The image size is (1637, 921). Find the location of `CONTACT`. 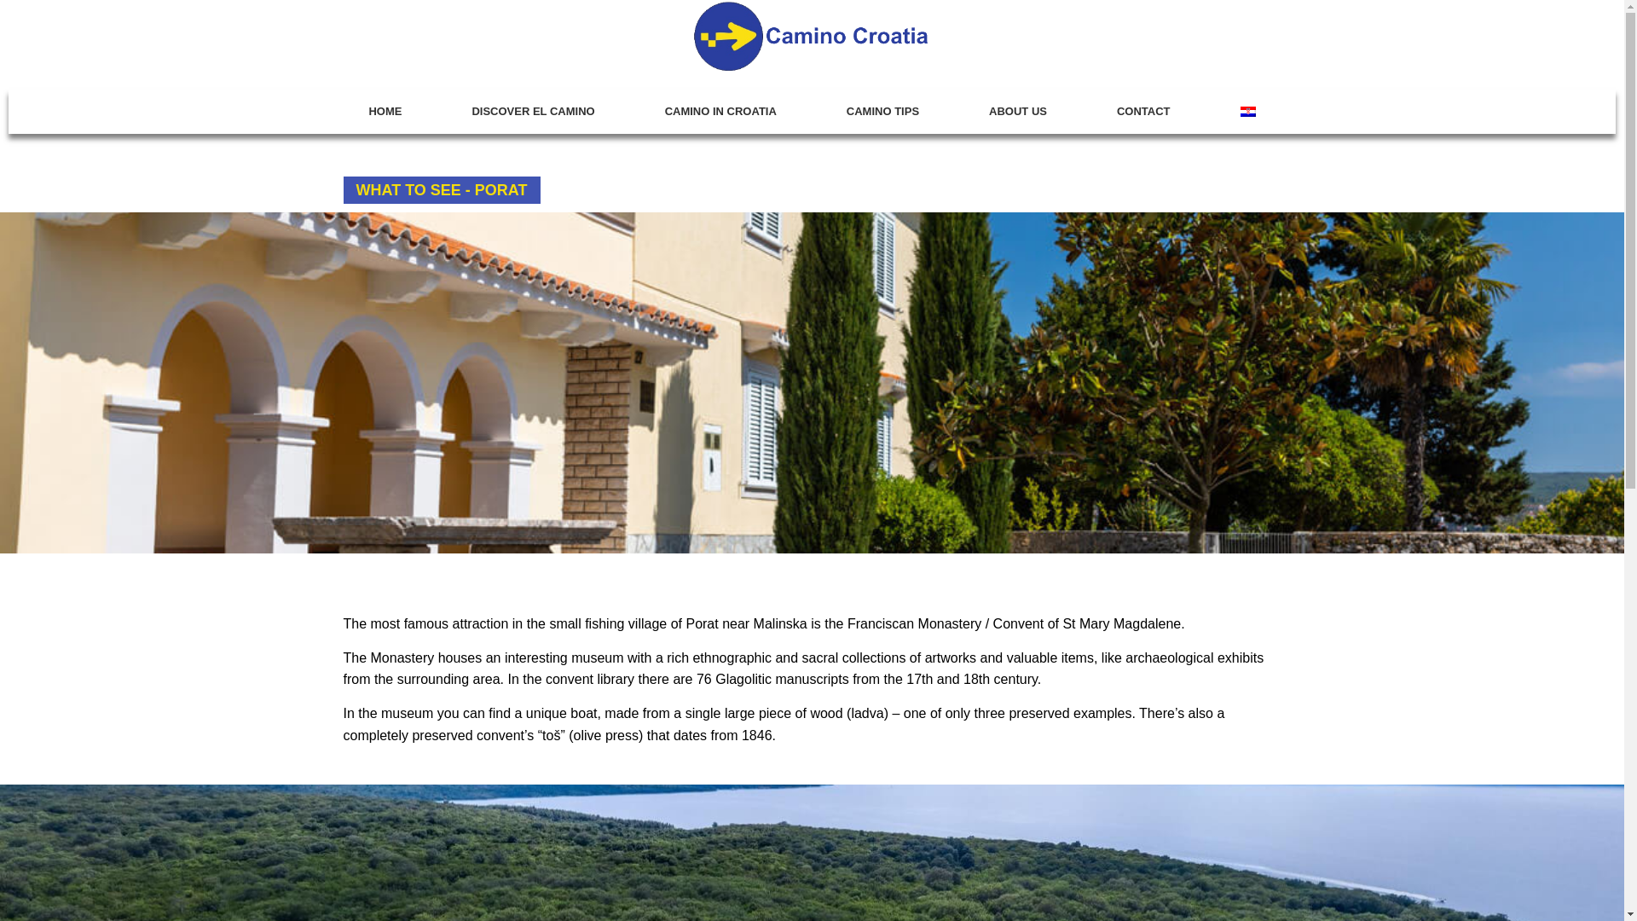

CONTACT is located at coordinates (1143, 111).